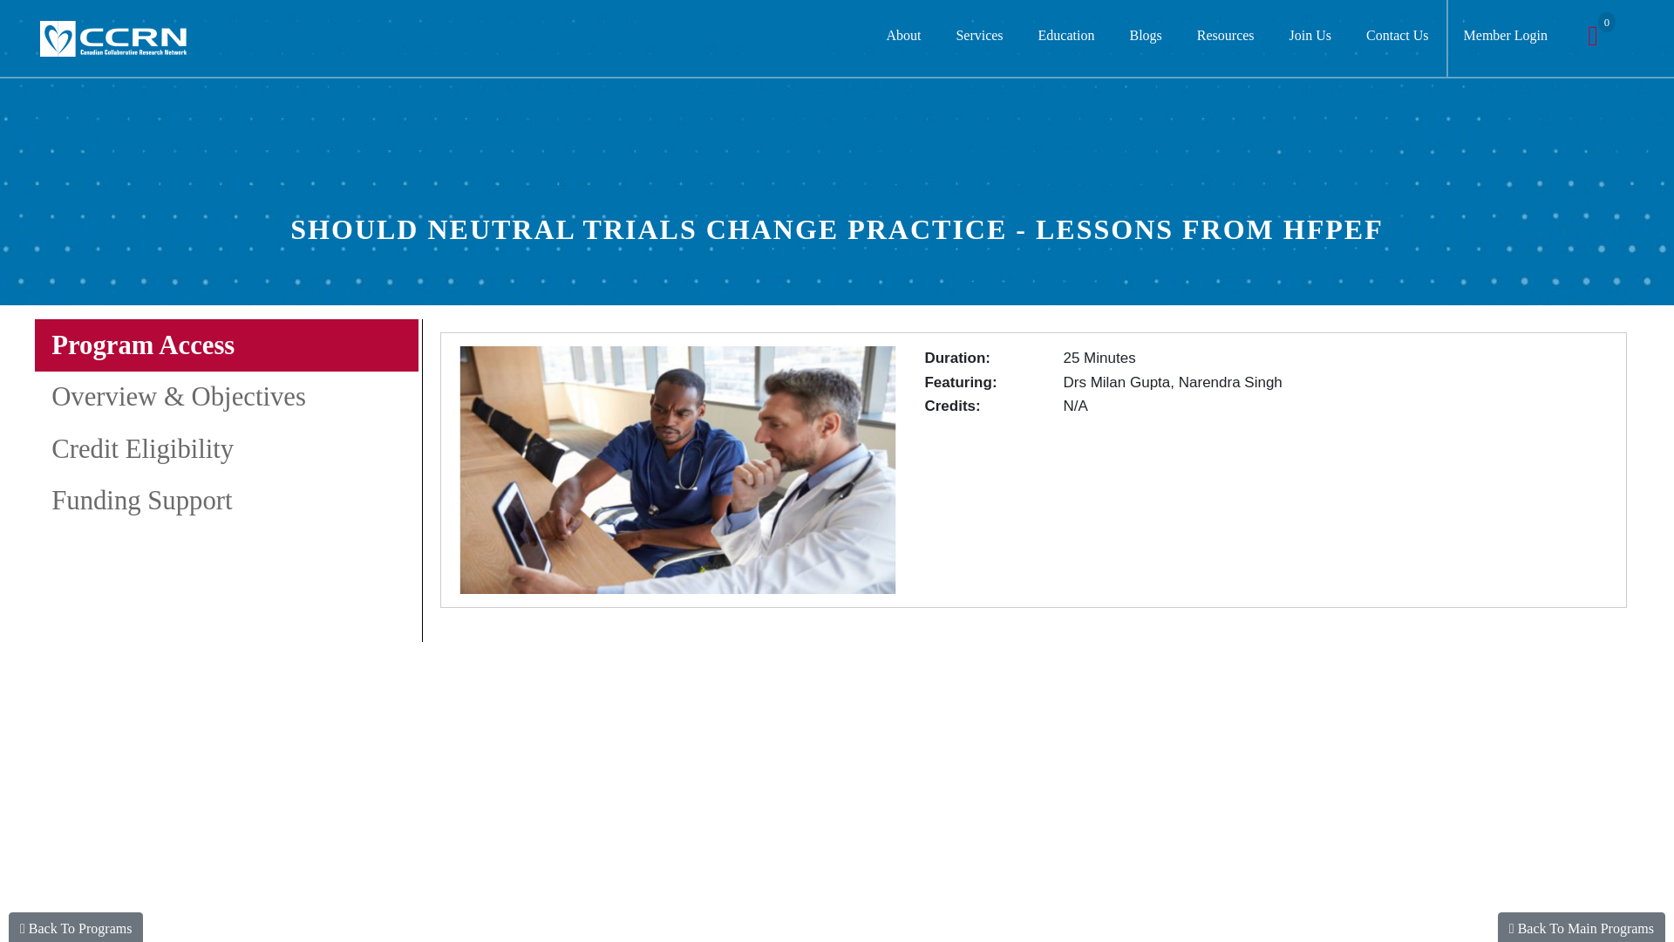 The height and width of the screenshot is (942, 1674). What do you see at coordinates (1505, 38) in the screenshot?
I see `Member Login` at bounding box center [1505, 38].